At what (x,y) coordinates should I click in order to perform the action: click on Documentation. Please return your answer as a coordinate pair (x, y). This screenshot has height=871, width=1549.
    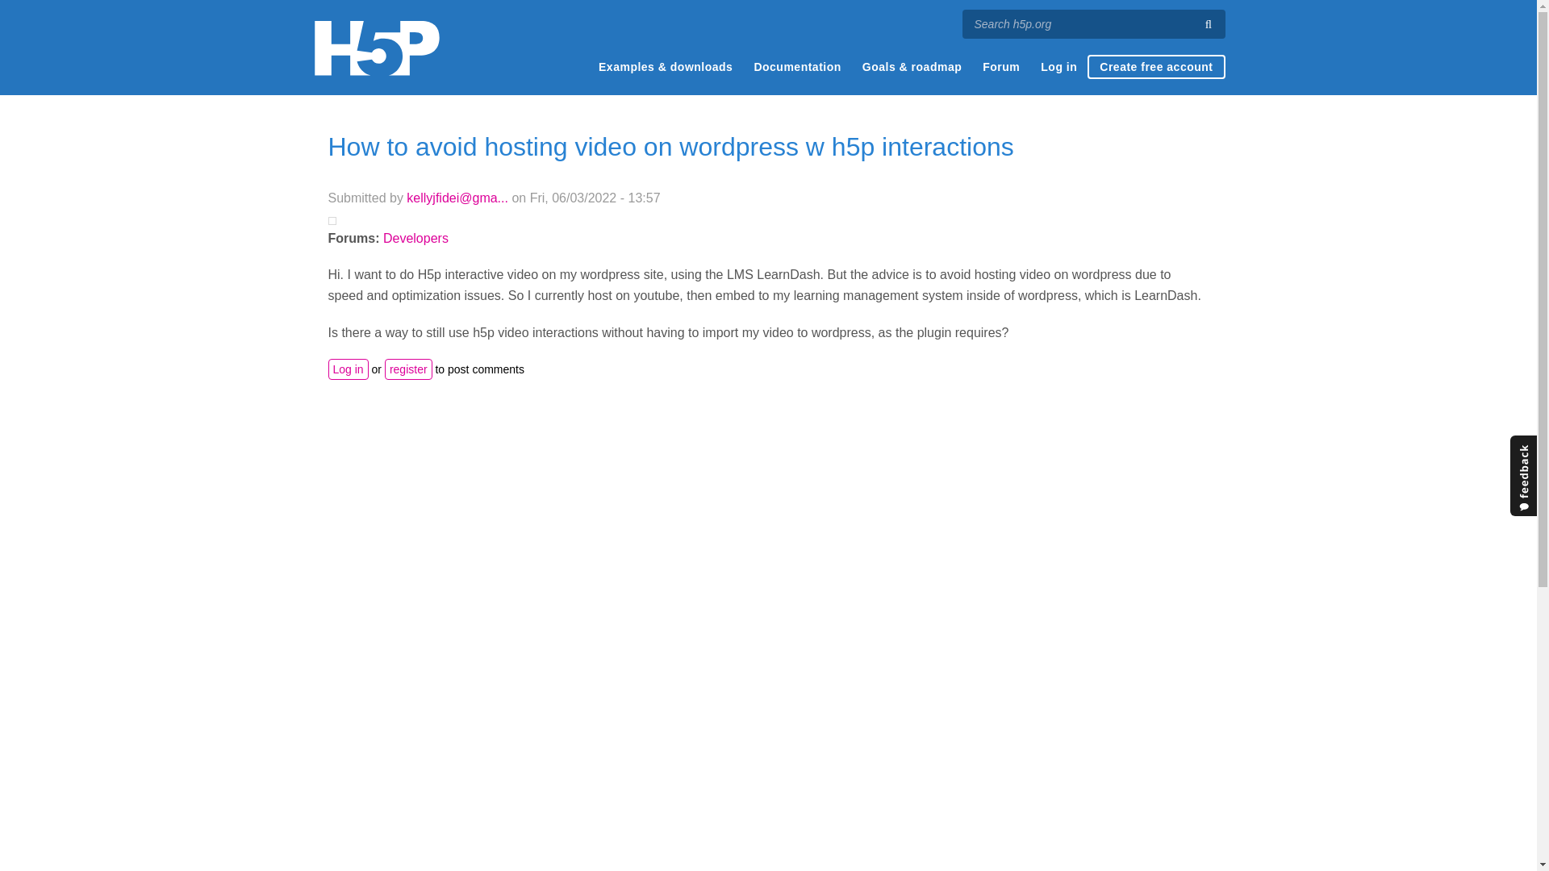
    Looking at the image, I should click on (797, 67).